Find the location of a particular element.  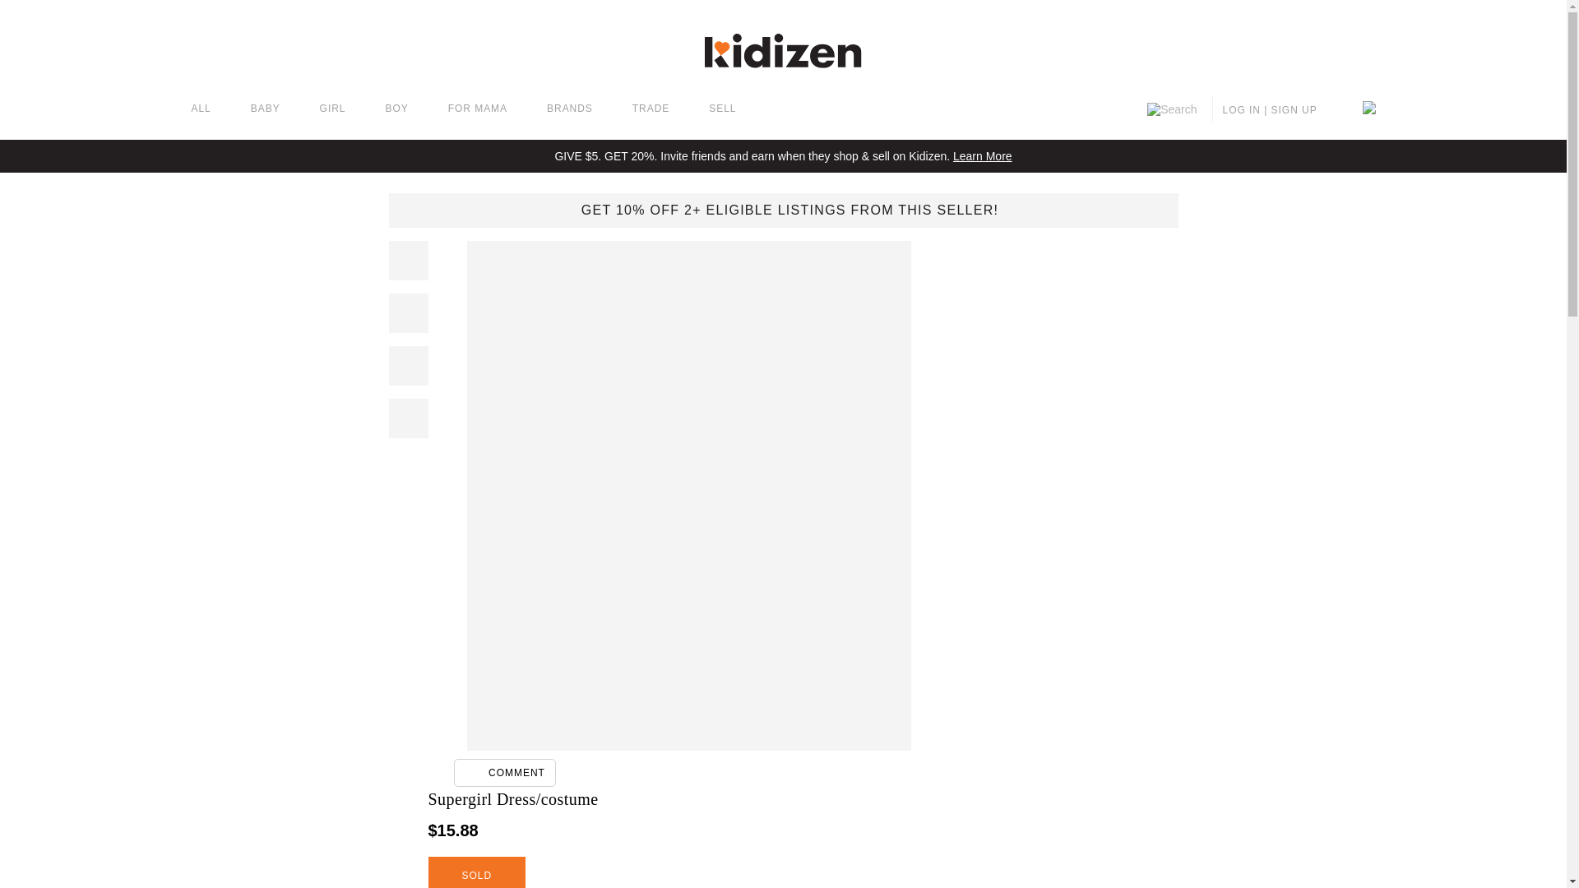

TRADE is located at coordinates (651, 109).